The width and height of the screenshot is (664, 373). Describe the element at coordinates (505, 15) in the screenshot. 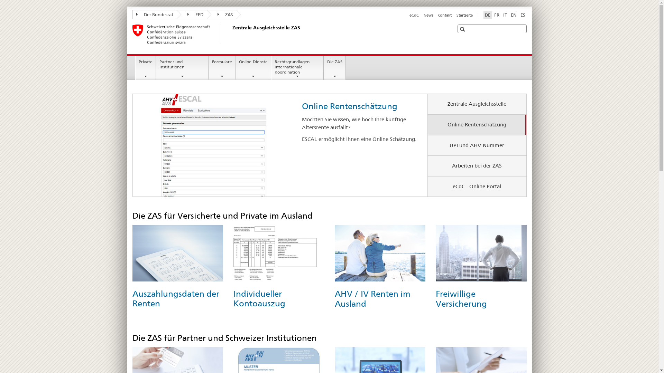

I see `IT` at that location.